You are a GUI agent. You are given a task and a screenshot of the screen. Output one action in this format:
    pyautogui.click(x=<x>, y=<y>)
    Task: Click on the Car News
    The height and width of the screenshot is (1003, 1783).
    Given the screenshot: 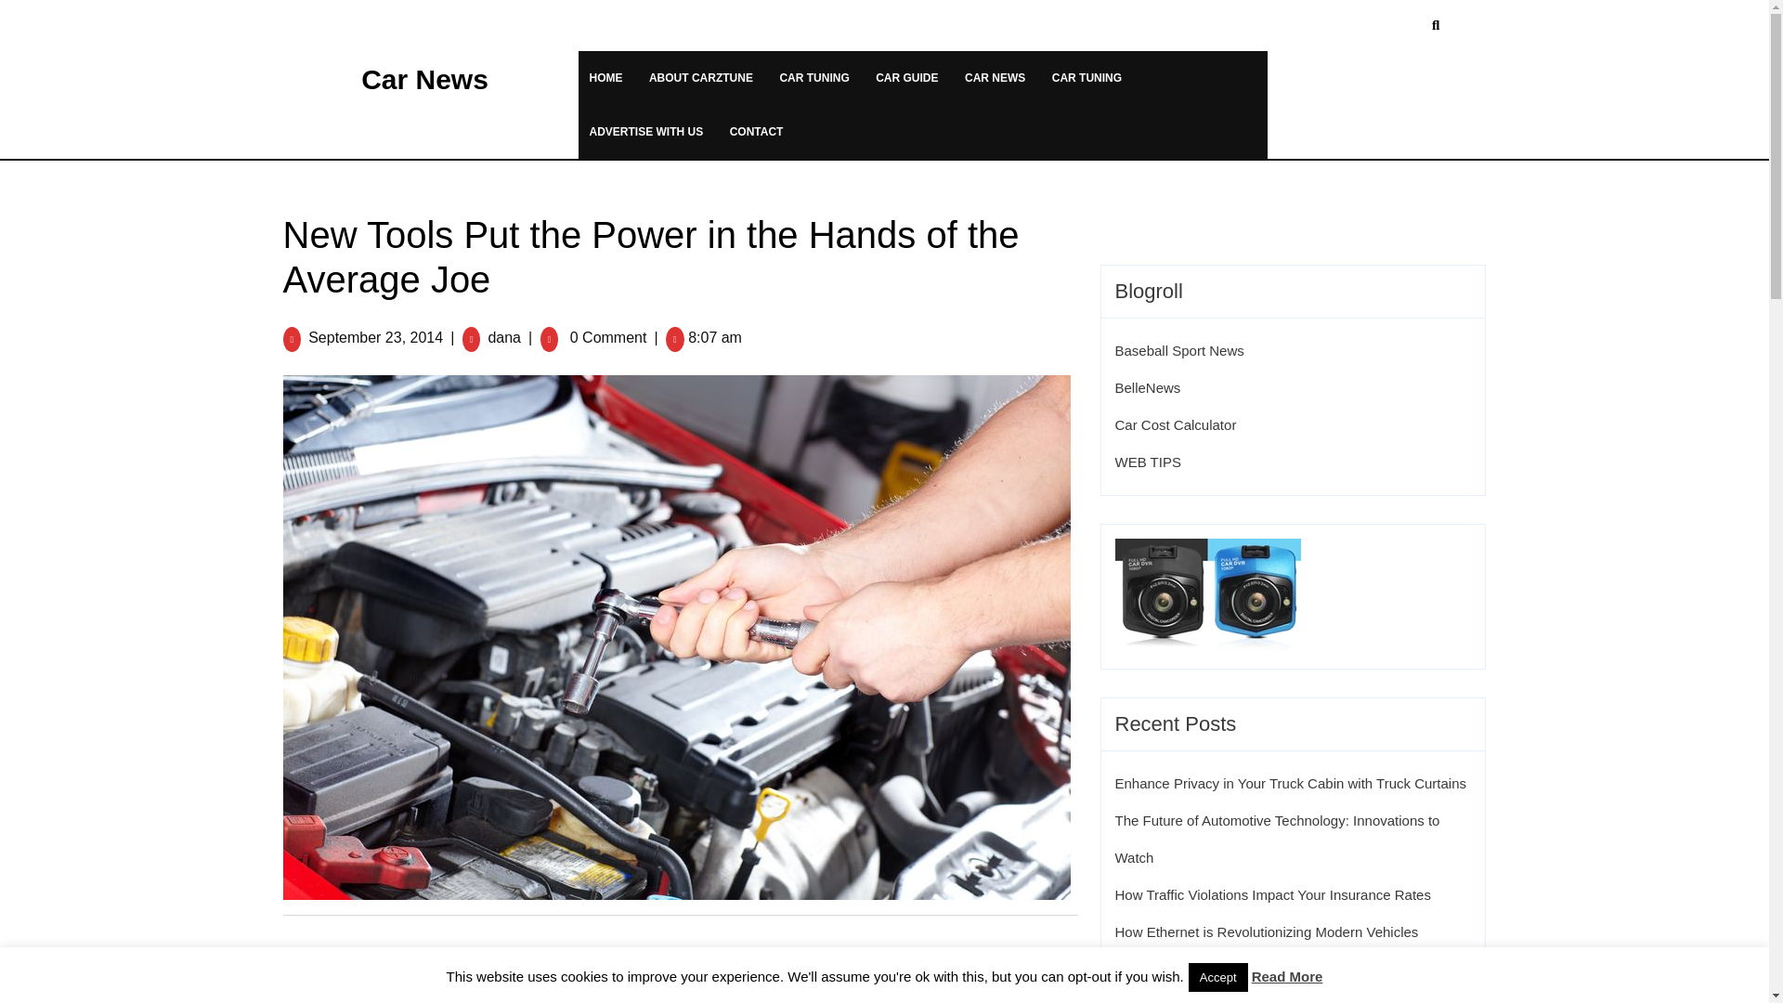 What is the action you would take?
    pyautogui.click(x=425, y=79)
    